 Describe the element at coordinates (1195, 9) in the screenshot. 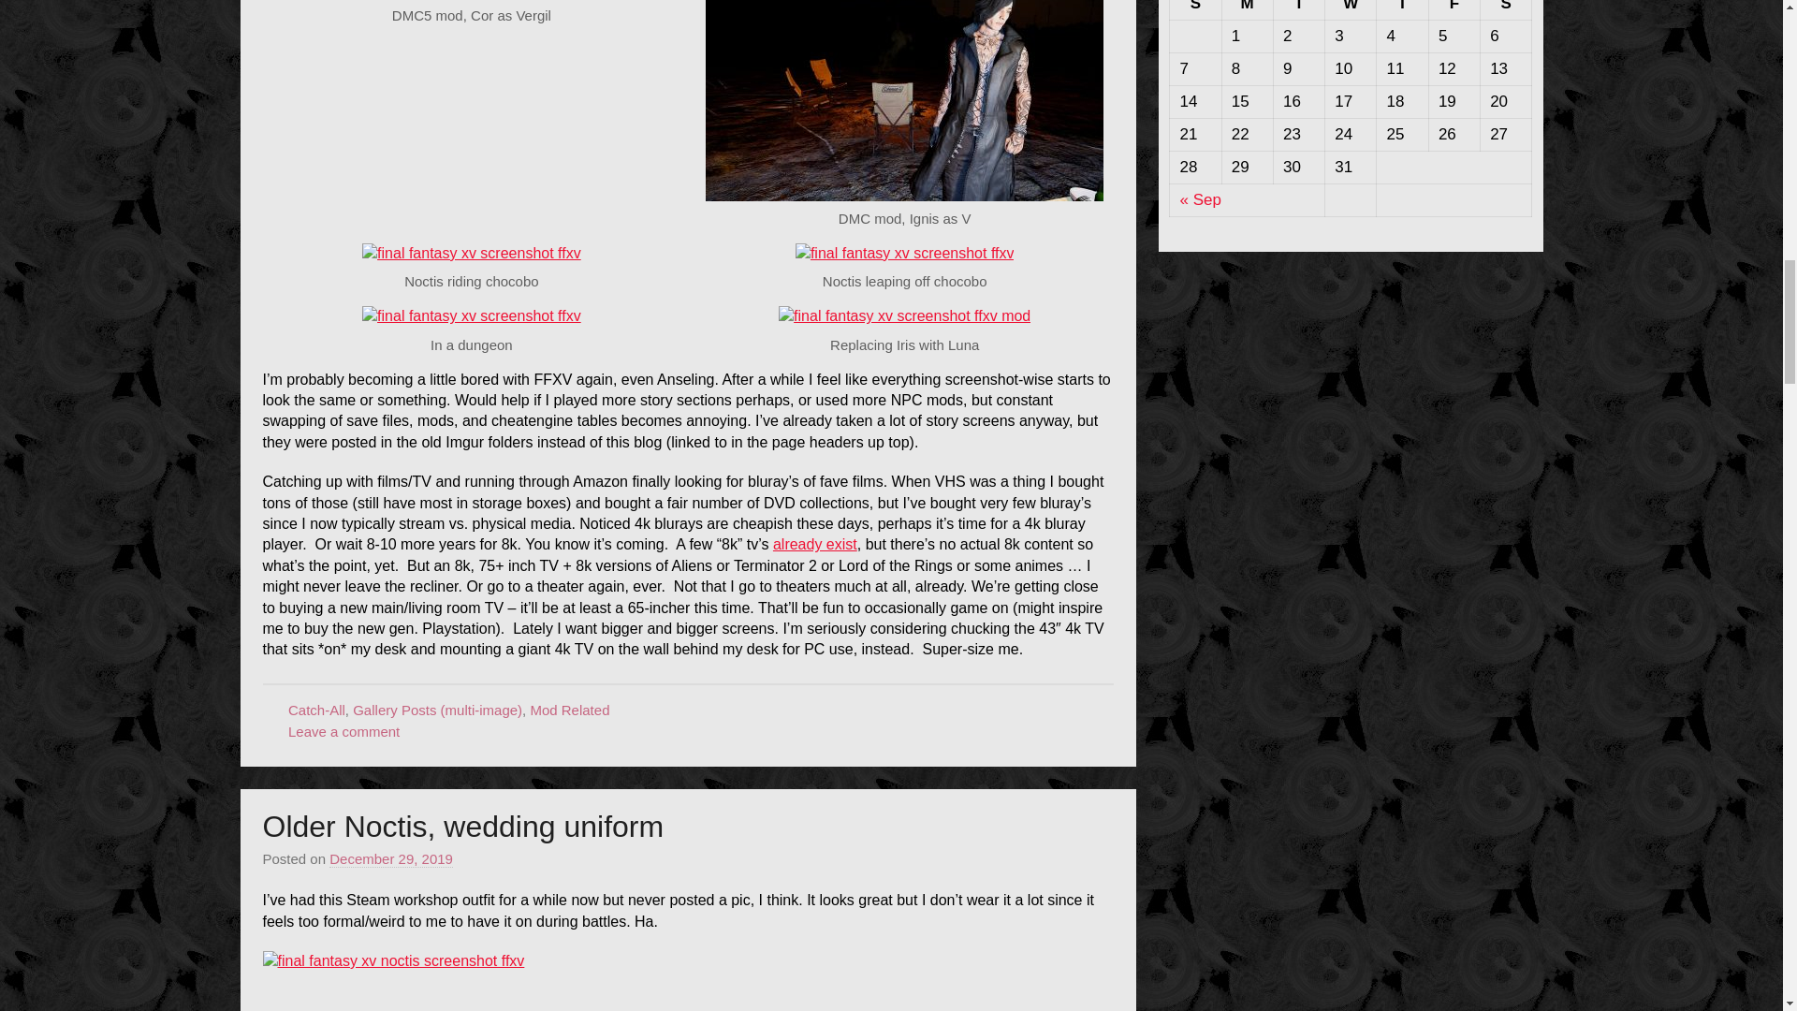

I see `Sunday` at that location.